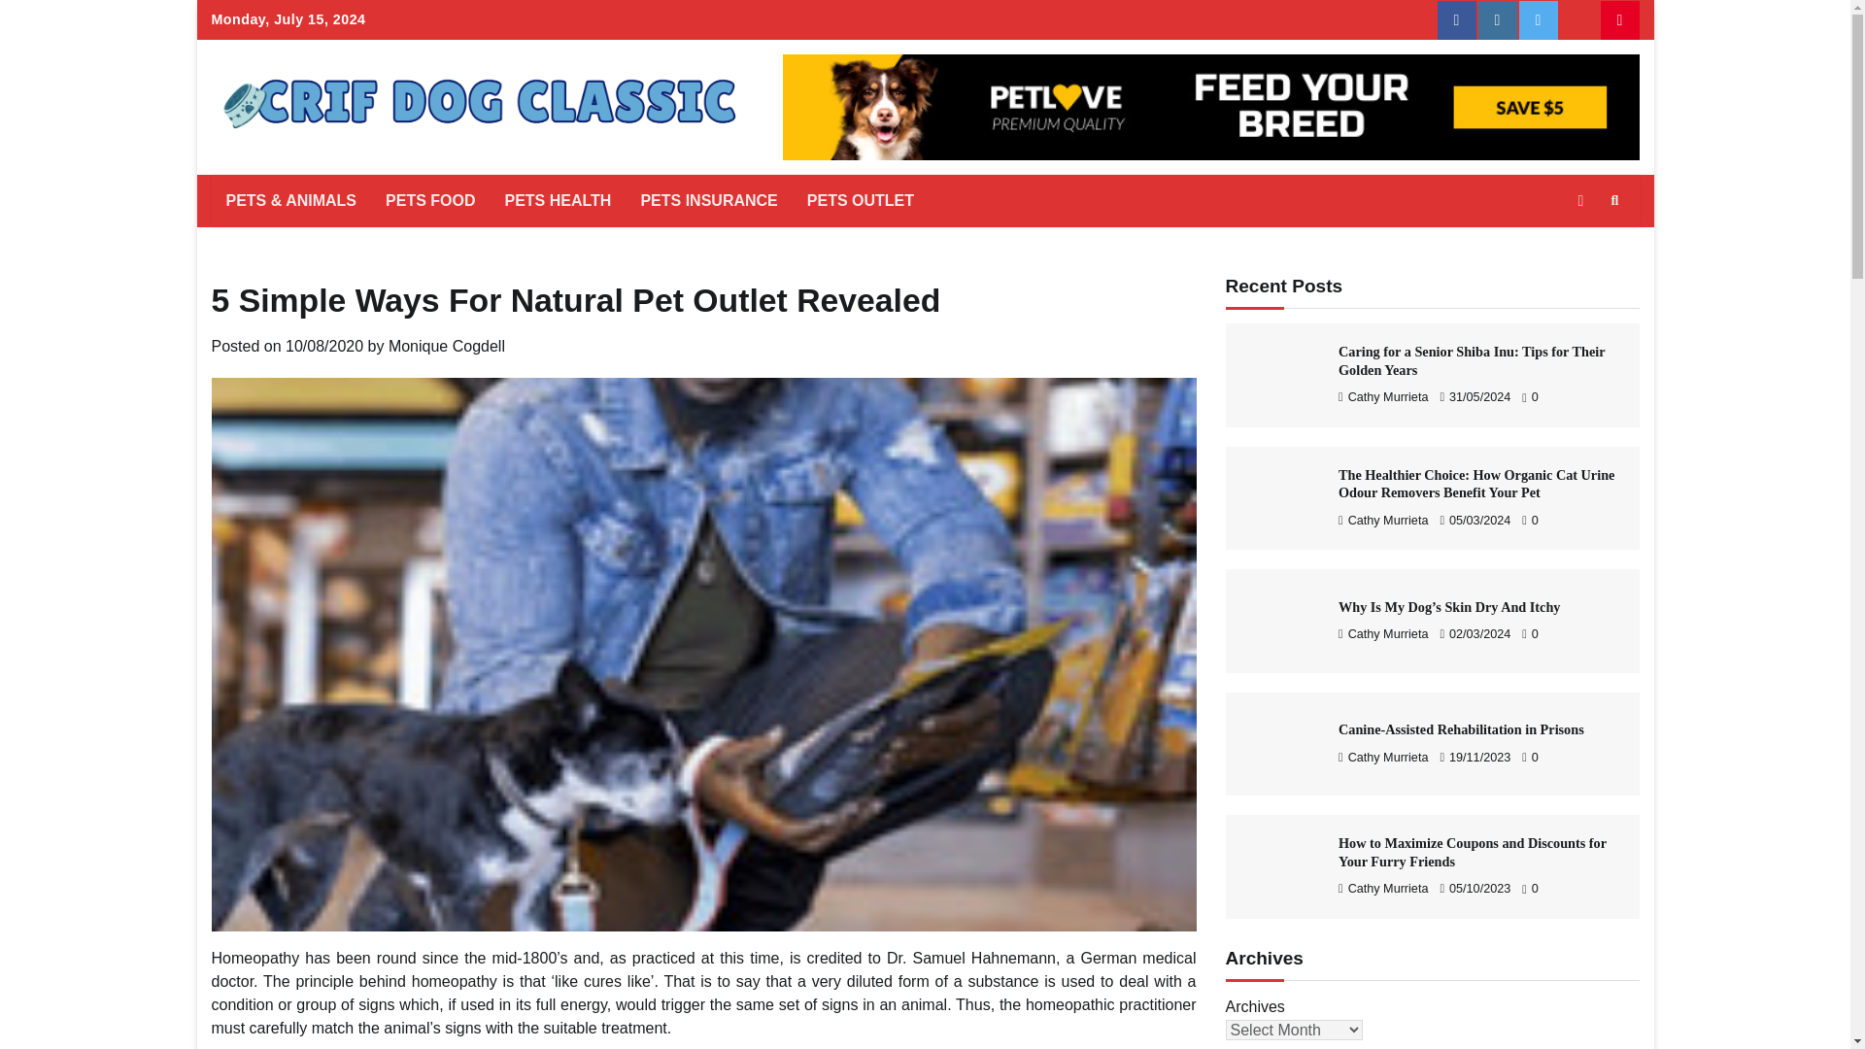 Image resolution: width=1865 pixels, height=1049 pixels. What do you see at coordinates (1457, 20) in the screenshot?
I see `Facebook` at bounding box center [1457, 20].